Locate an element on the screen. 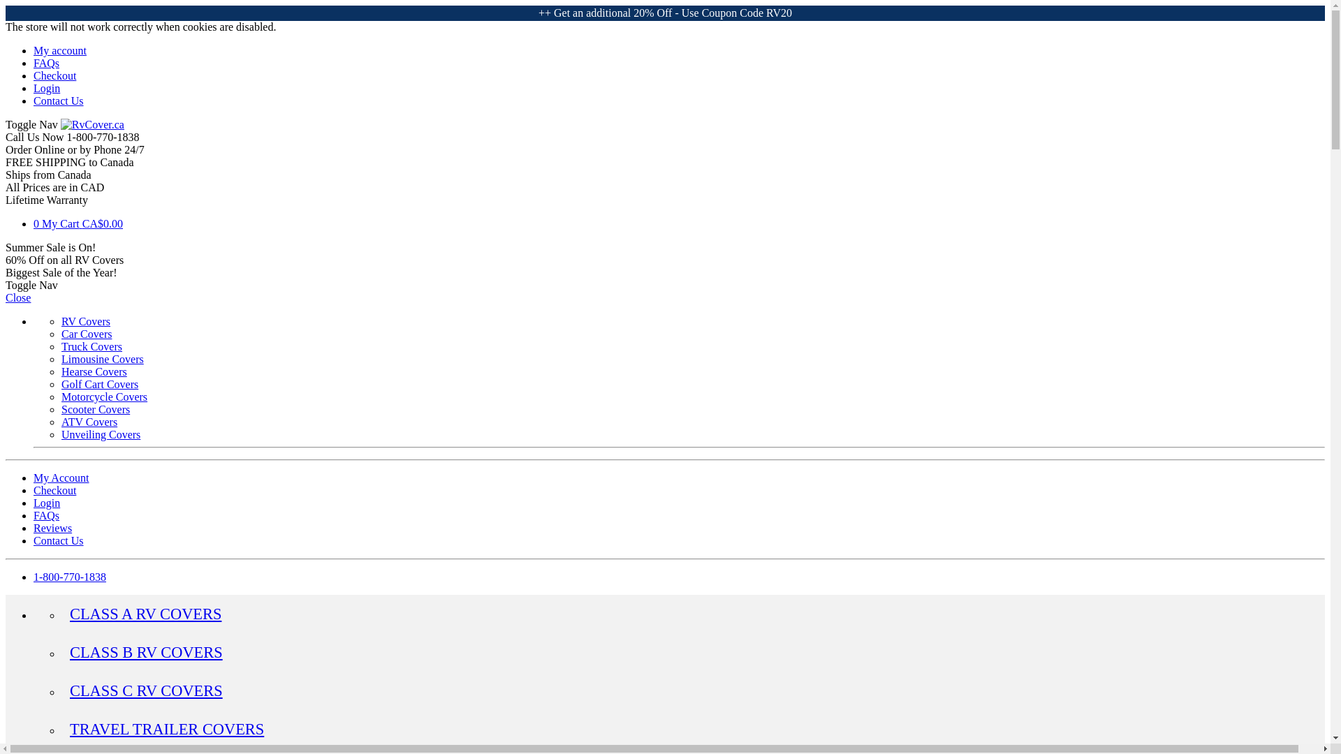 This screenshot has height=754, width=1341. Motorcycle Covers is located at coordinates (105, 397).